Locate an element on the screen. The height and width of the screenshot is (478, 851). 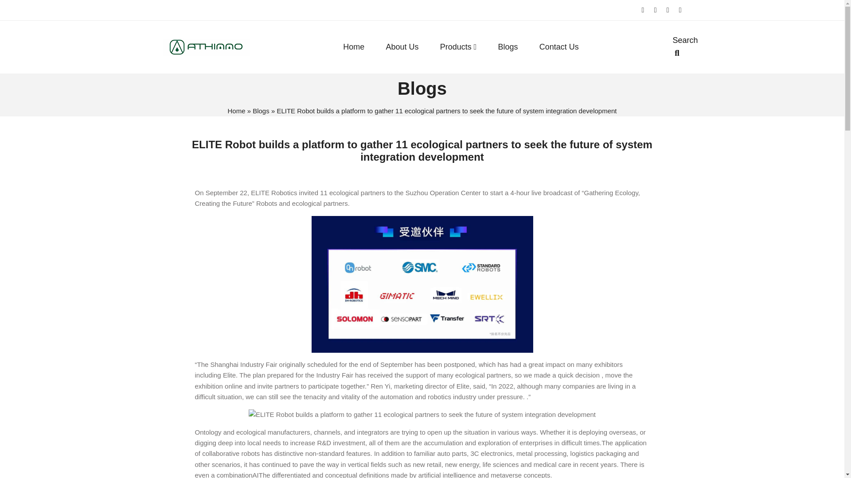
Pinterest is located at coordinates (680, 10).